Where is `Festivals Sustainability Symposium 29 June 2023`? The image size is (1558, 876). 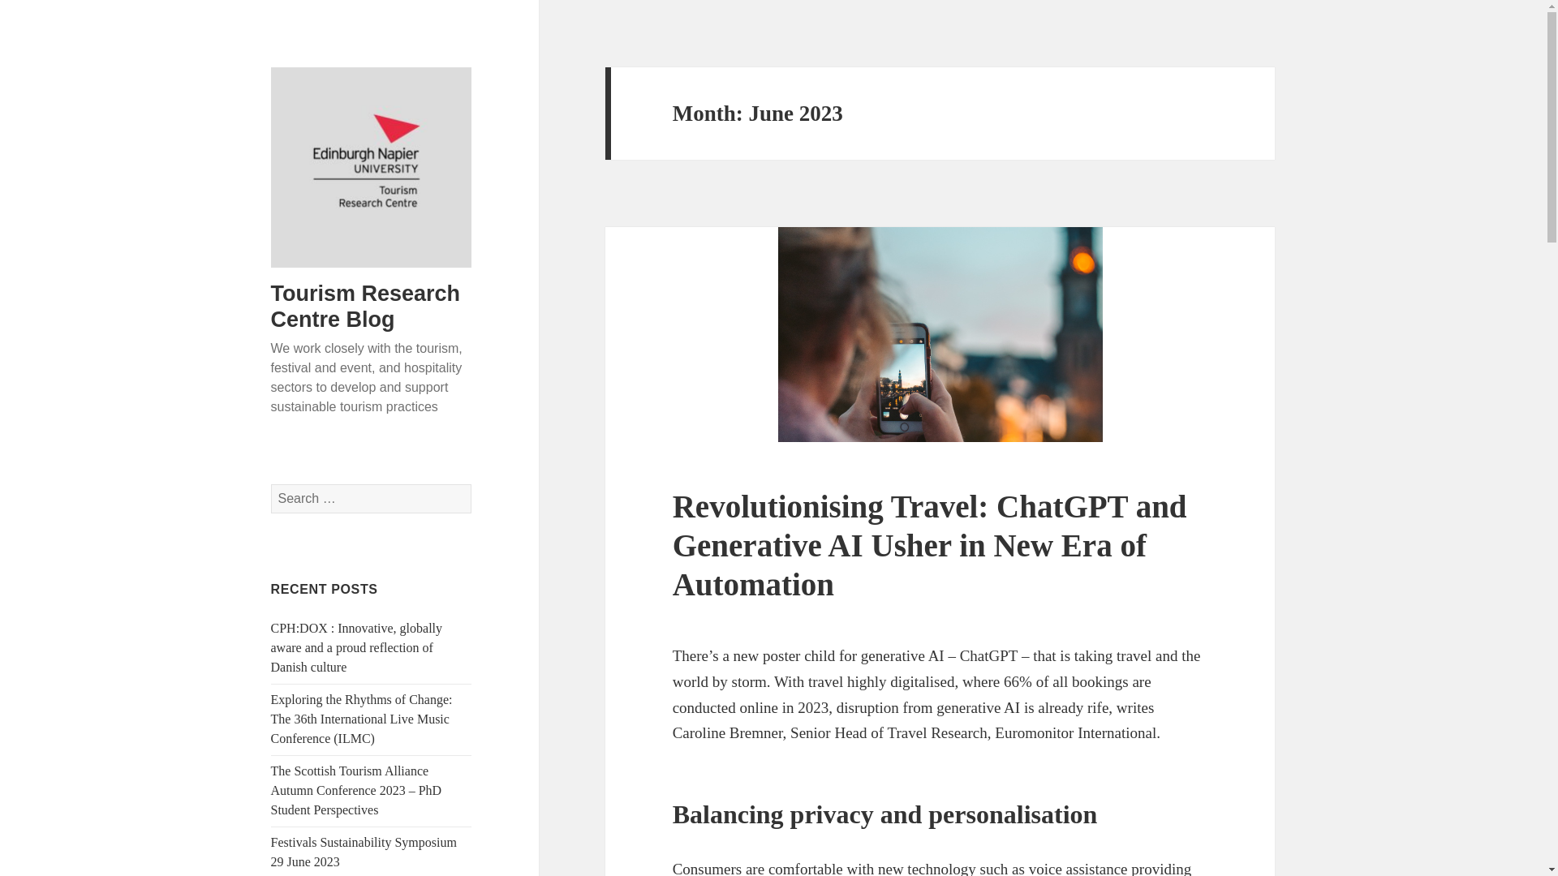 Festivals Sustainability Symposium 29 June 2023 is located at coordinates (364, 852).